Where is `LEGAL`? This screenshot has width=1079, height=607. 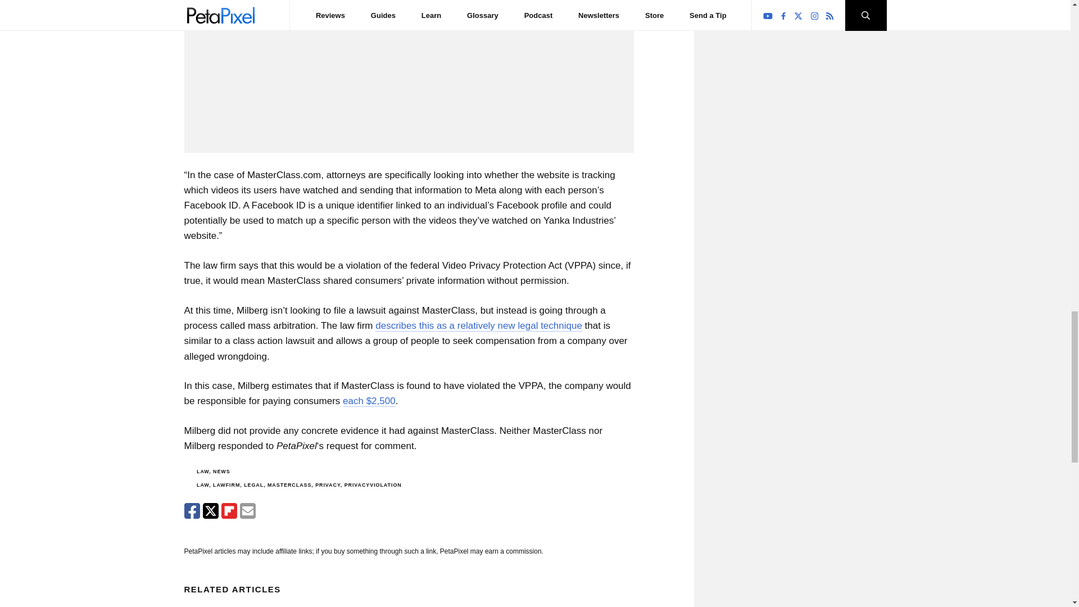
LEGAL is located at coordinates (253, 484).